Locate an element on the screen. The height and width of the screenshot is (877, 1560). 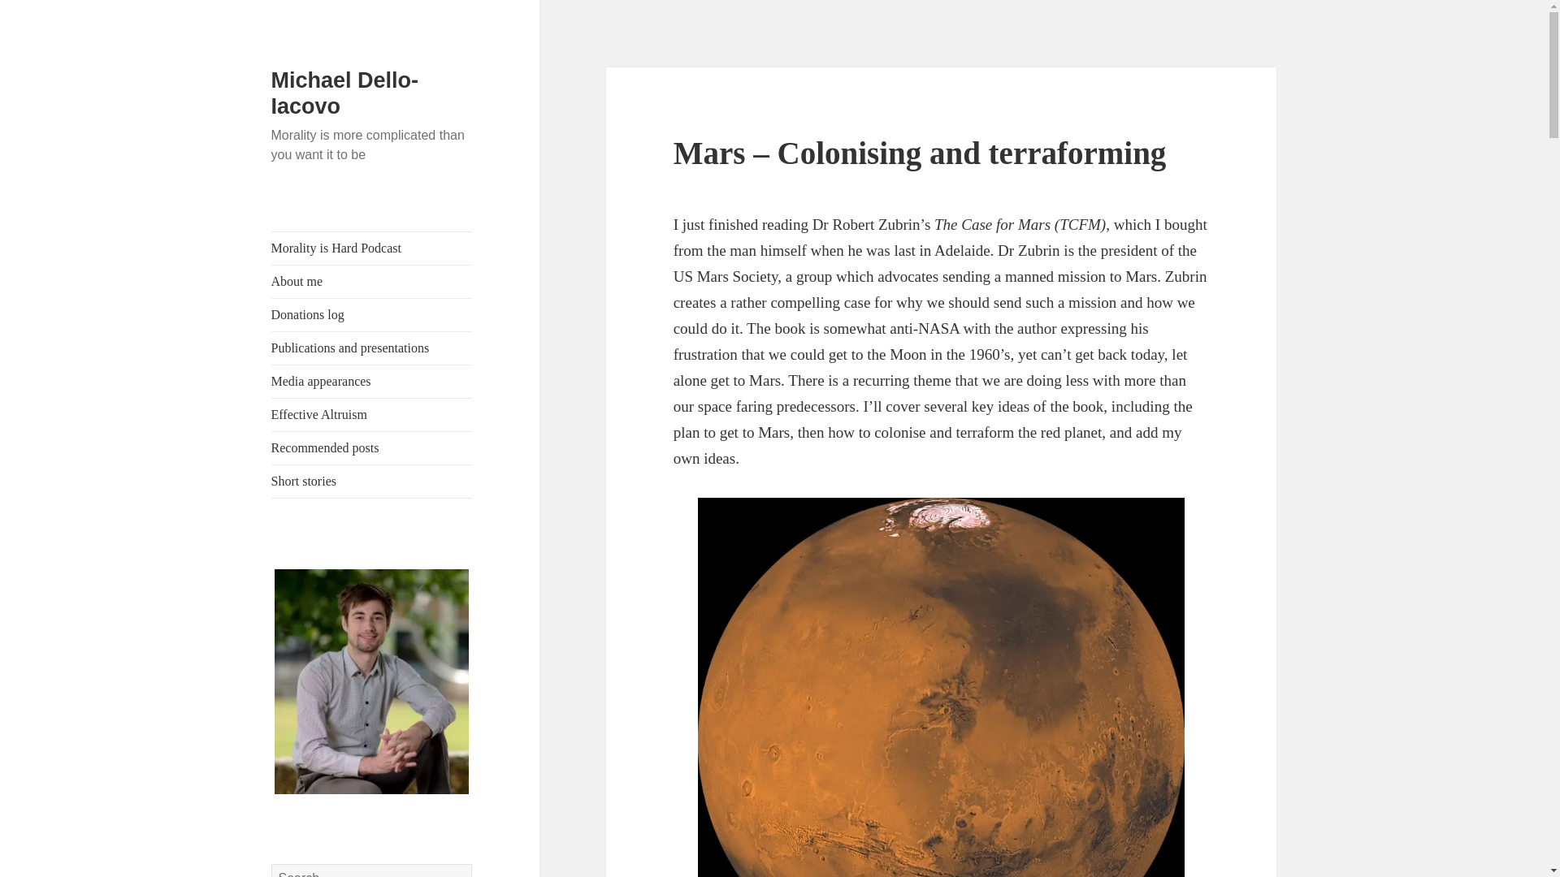
Effective Altruism is located at coordinates (372, 415).